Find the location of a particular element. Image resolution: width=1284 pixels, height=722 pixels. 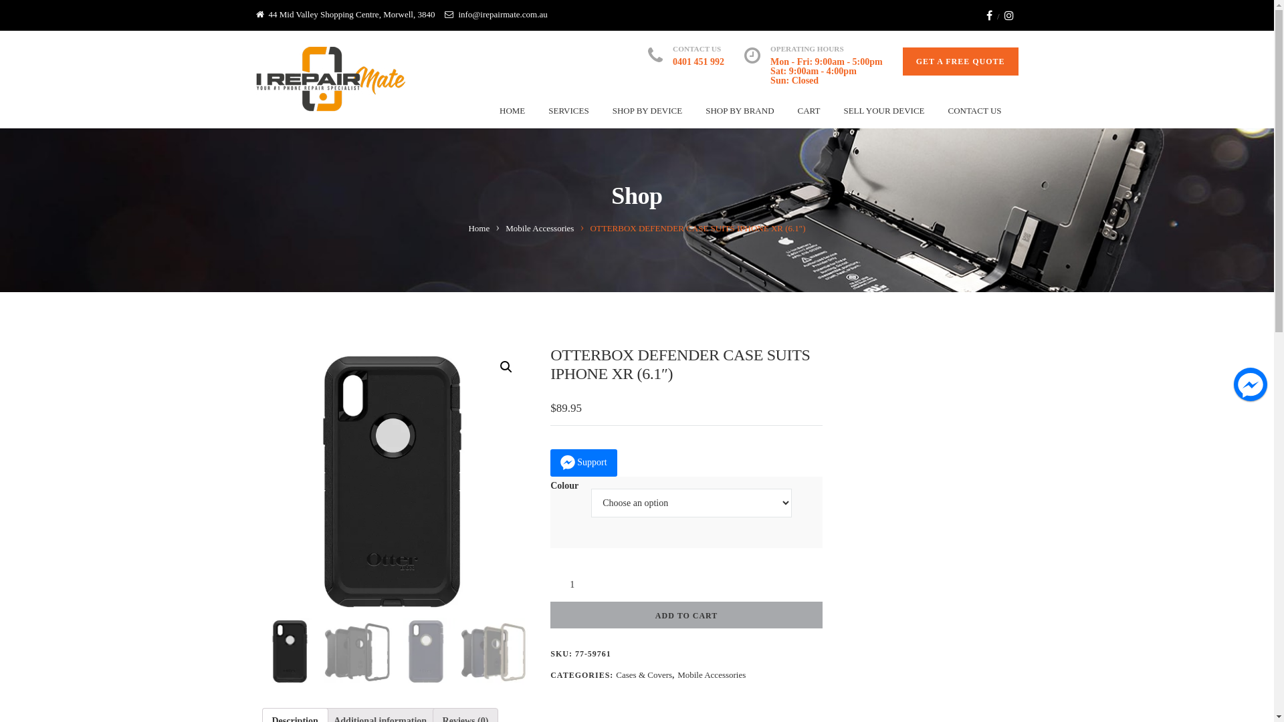

Instagram is located at coordinates (1008, 15).